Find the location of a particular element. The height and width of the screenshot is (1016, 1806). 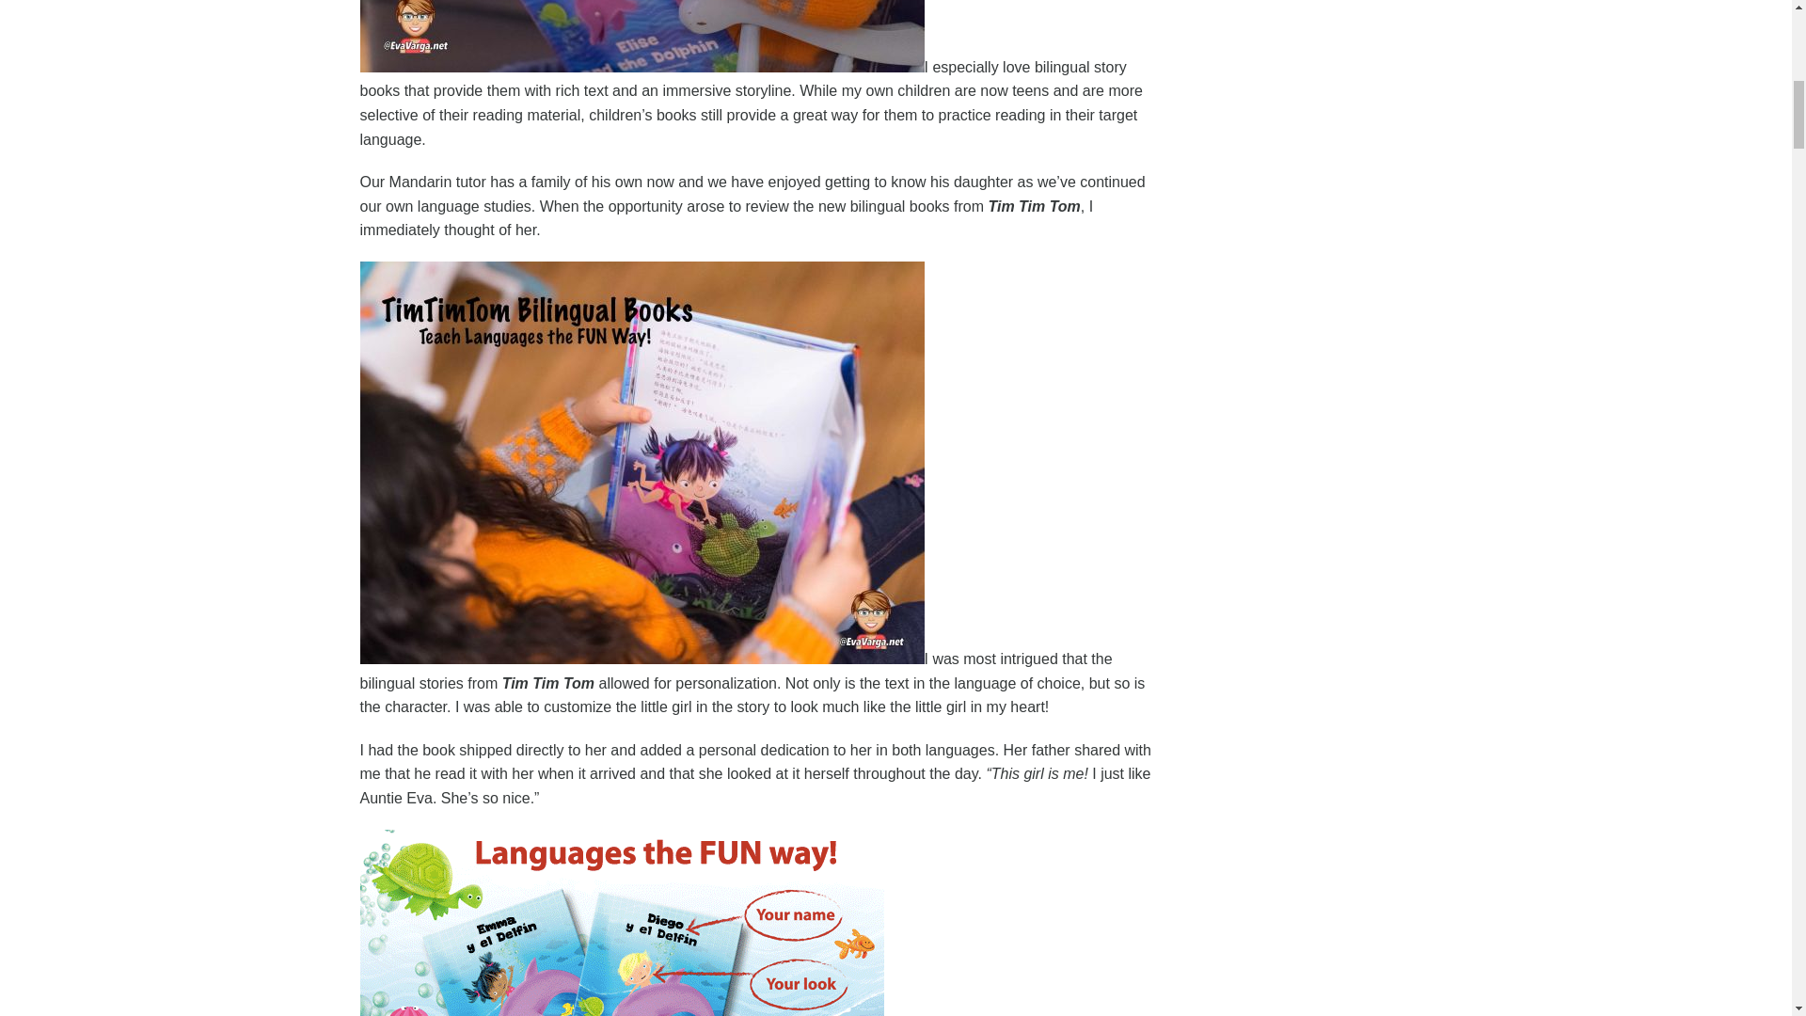

Tim Tim Tom is located at coordinates (1034, 205).